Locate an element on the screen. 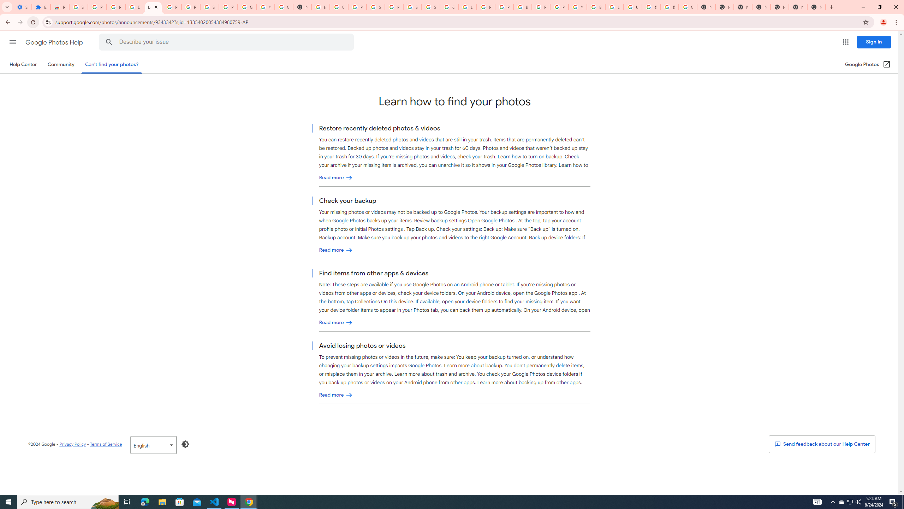 This screenshot has height=509, width=904. Privacy Help Center - Policies Help is located at coordinates (504, 7).